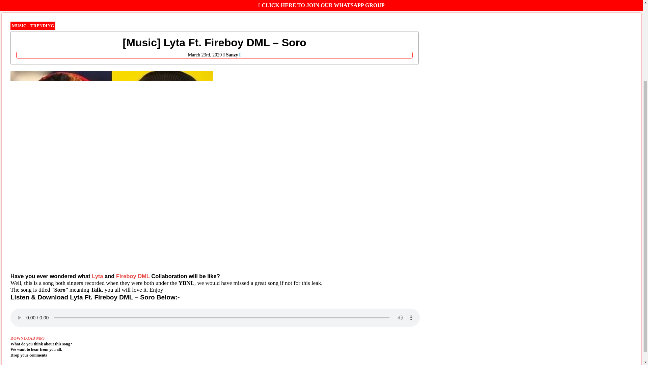 The width and height of the screenshot is (648, 365). Describe the element at coordinates (232, 55) in the screenshot. I see `Posts by Sanzy` at that location.